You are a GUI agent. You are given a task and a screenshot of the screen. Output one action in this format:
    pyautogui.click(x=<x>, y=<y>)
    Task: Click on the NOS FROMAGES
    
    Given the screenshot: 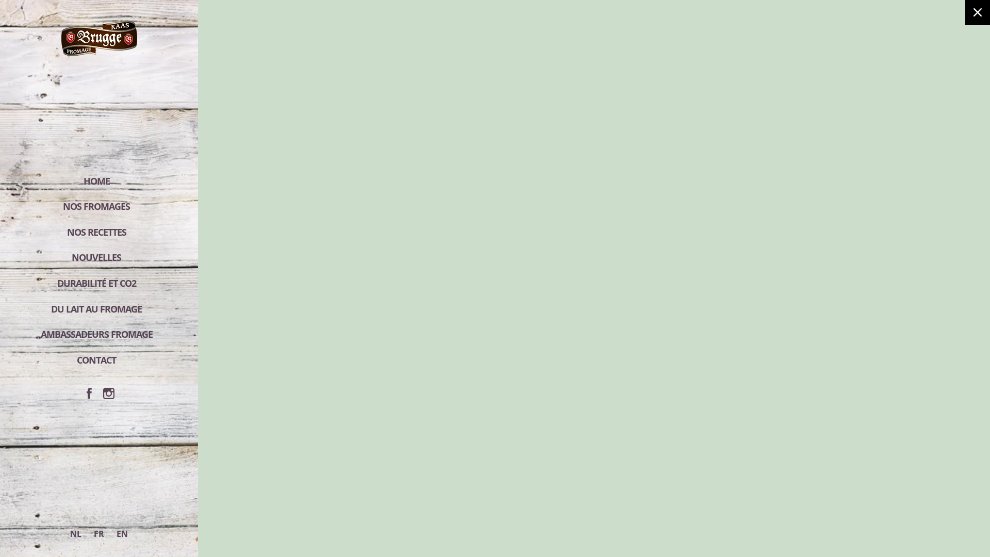 What is the action you would take?
    pyautogui.click(x=99, y=207)
    